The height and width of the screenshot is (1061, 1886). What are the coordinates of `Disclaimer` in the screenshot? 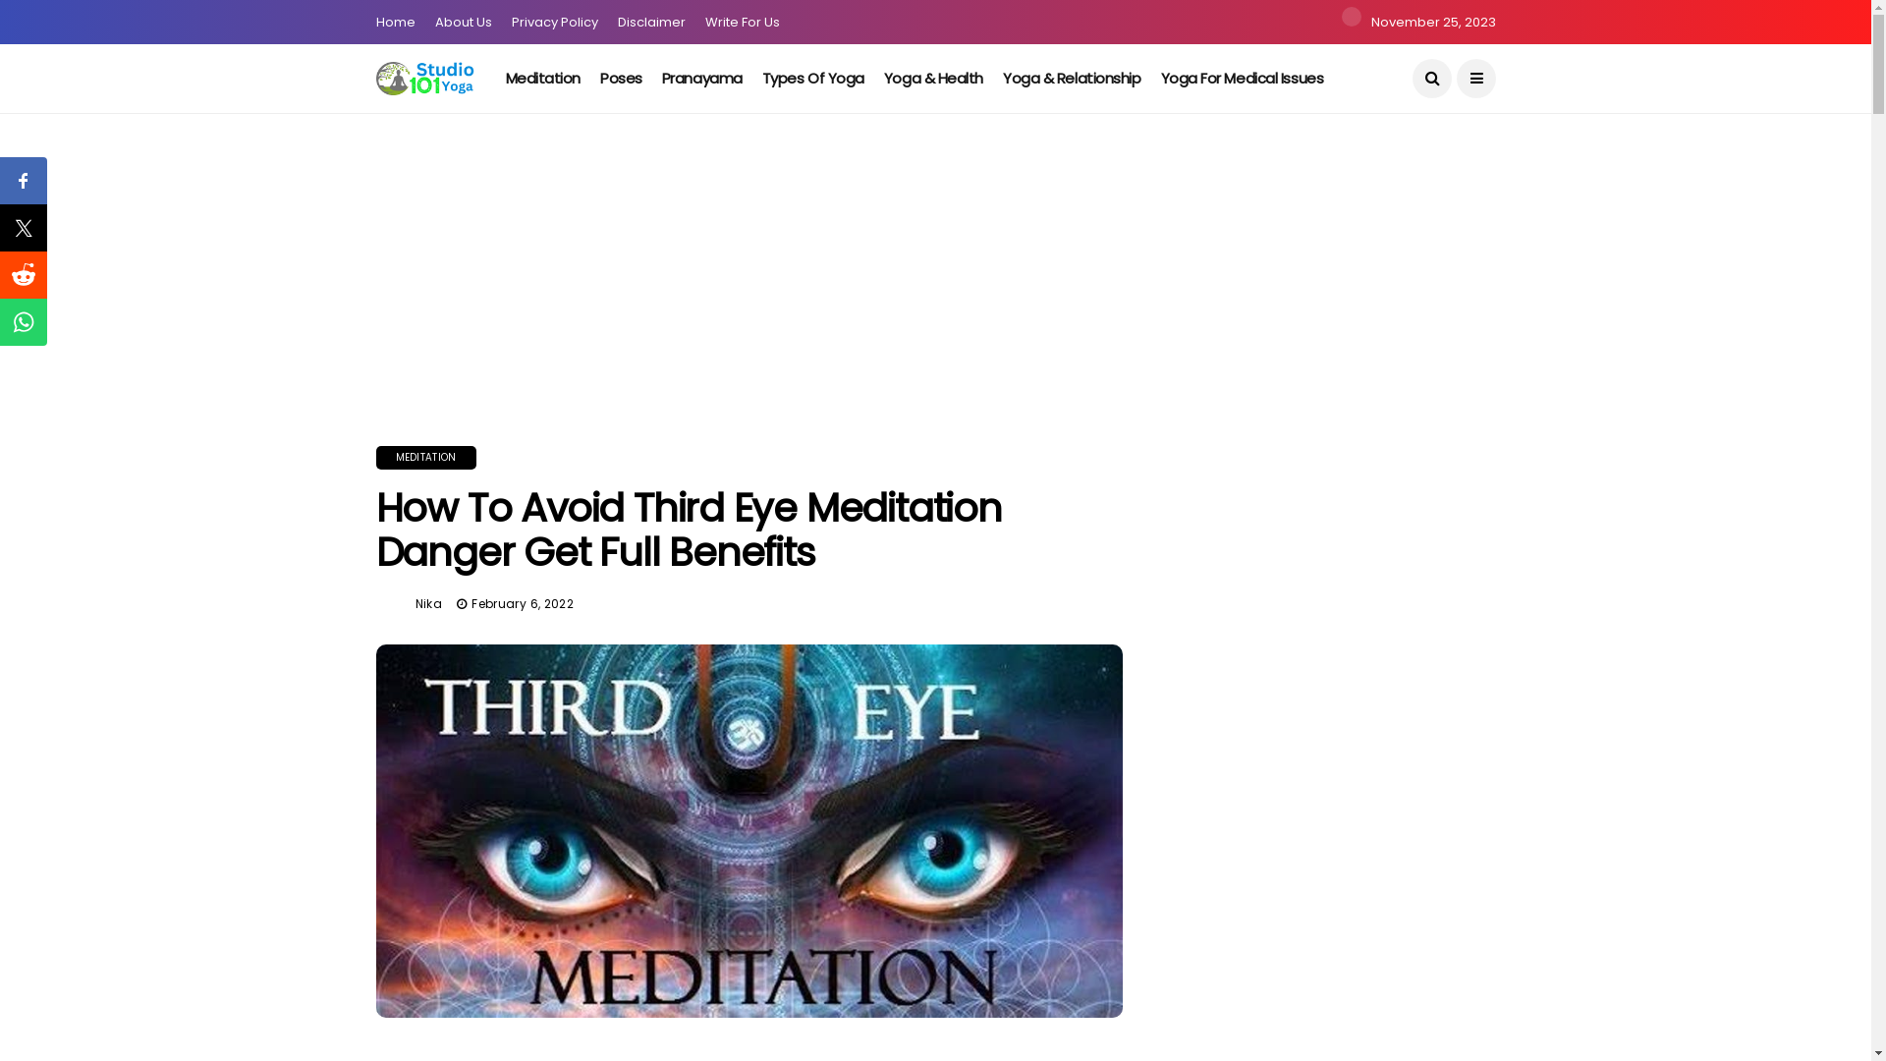 It's located at (650, 22).